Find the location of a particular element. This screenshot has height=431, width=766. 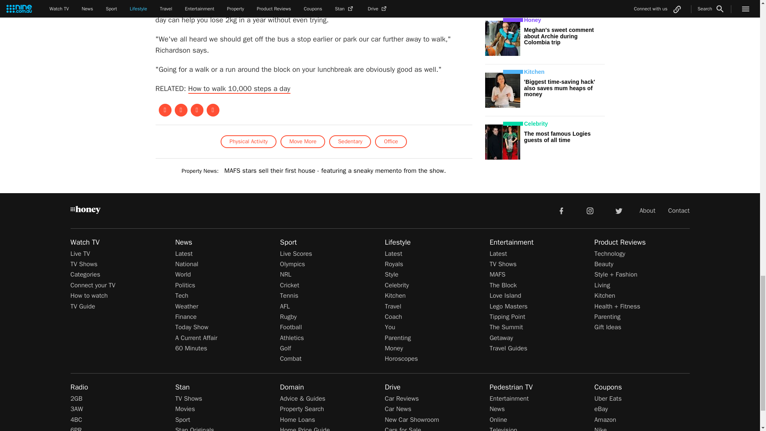

instagram is located at coordinates (590, 210).